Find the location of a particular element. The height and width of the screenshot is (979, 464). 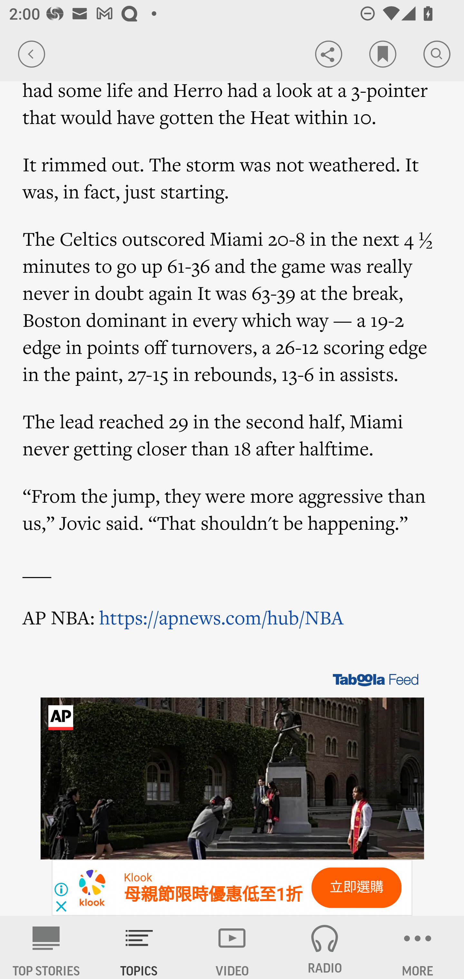

RADIO is located at coordinates (325, 947).